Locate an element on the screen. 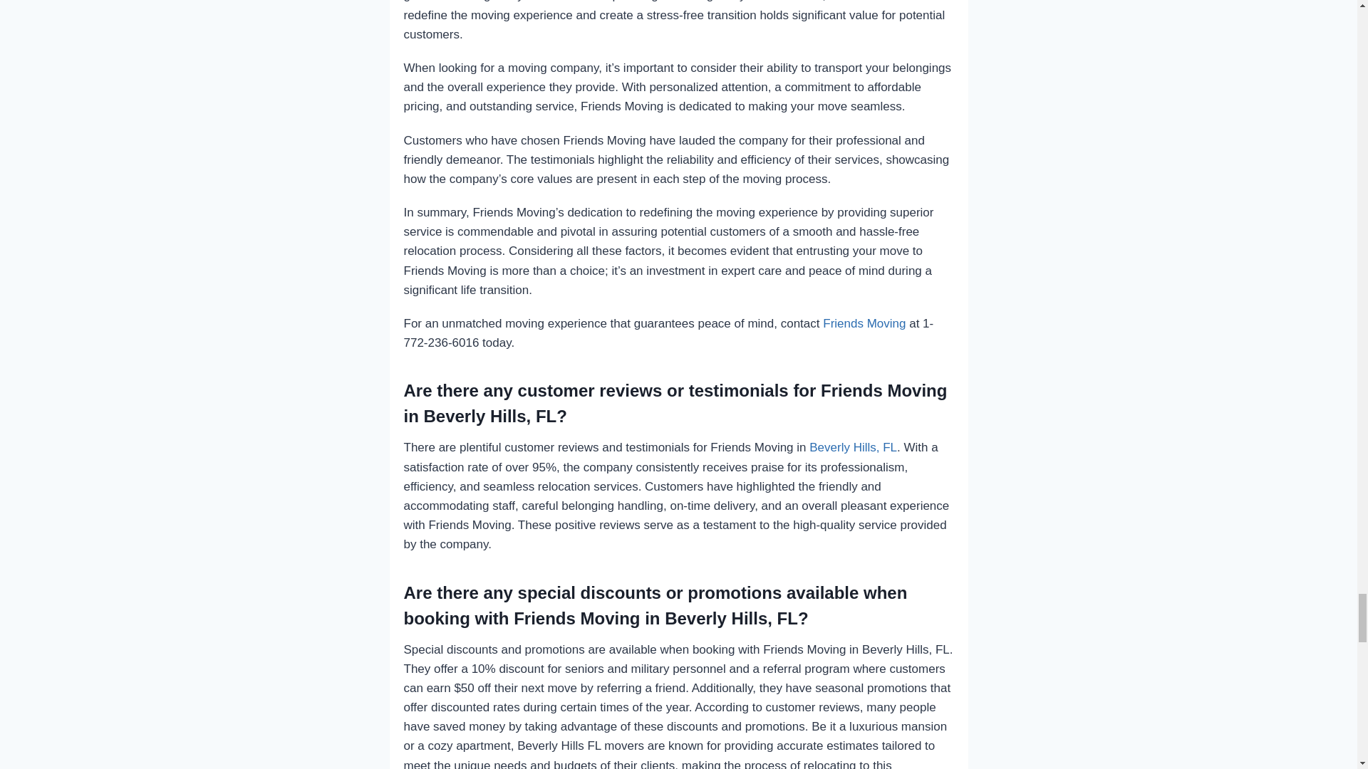 This screenshot has width=1368, height=769. Beverly Hills, FL is located at coordinates (854, 447).